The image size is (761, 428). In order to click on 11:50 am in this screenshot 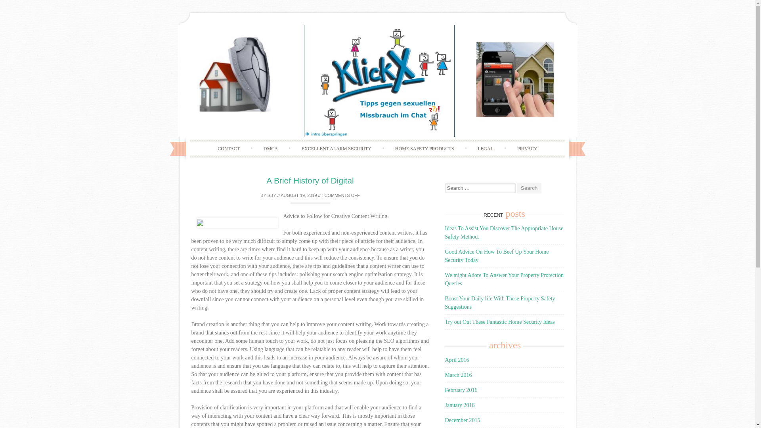, I will do `click(299, 195)`.